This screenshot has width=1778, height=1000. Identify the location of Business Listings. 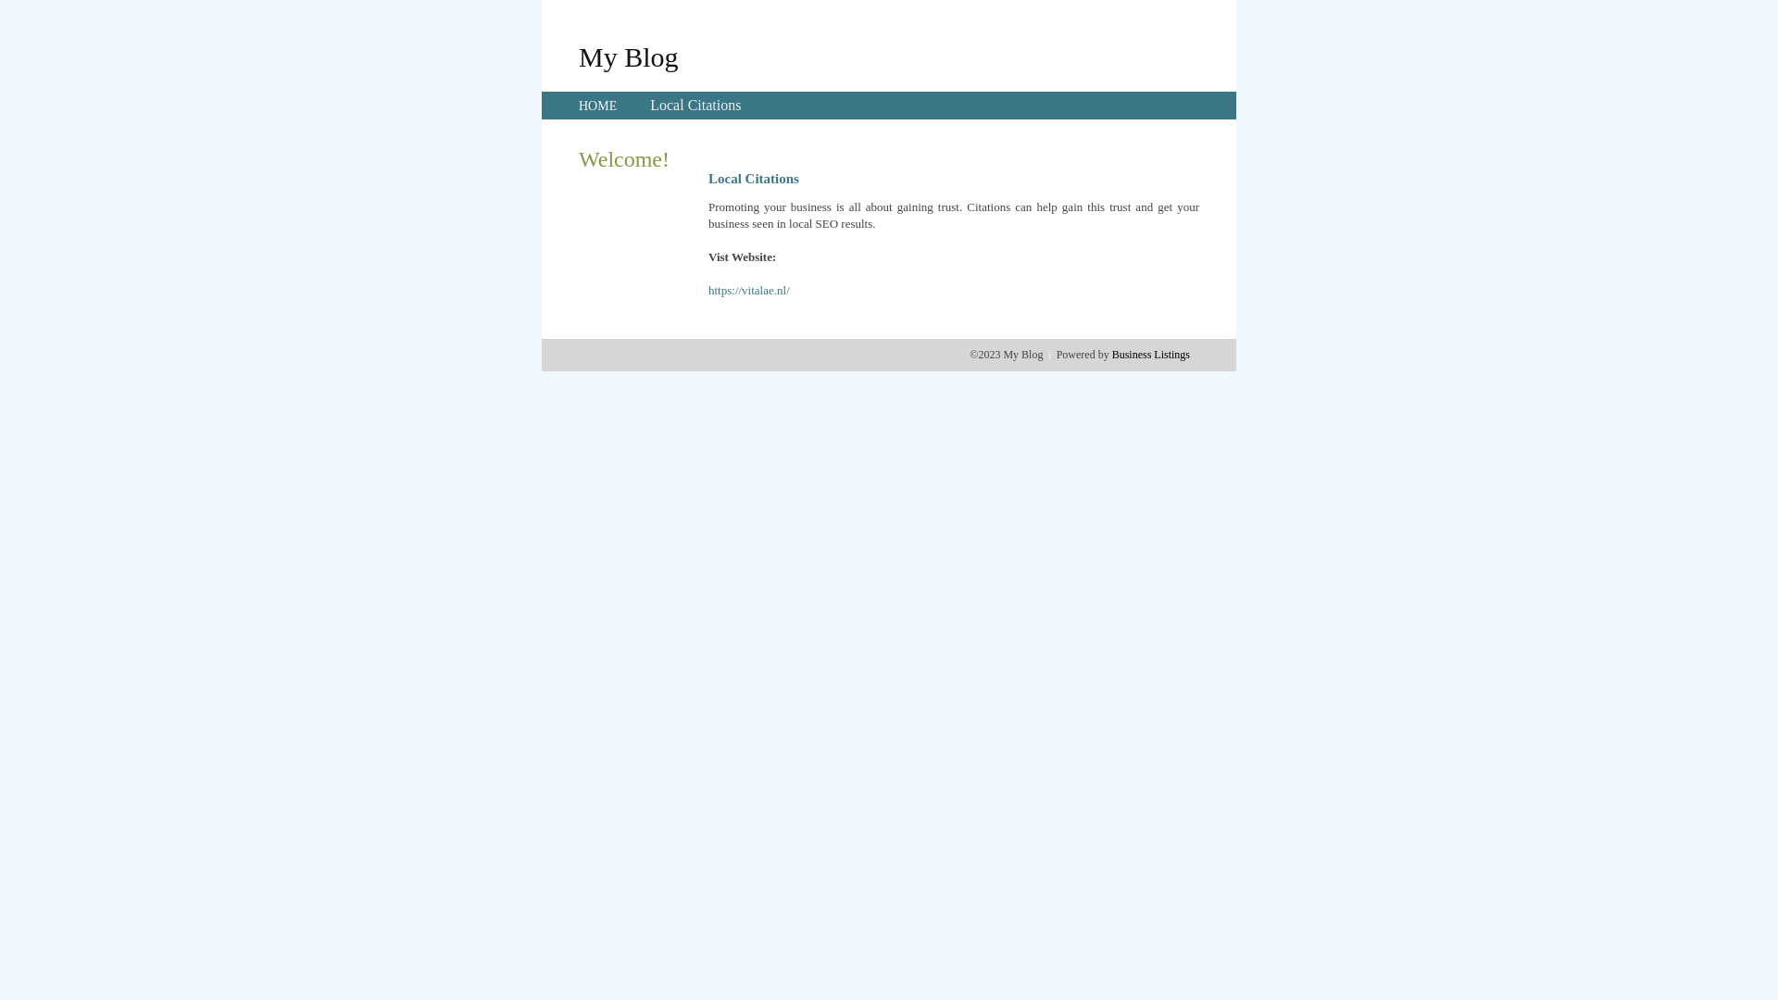
(1151, 355).